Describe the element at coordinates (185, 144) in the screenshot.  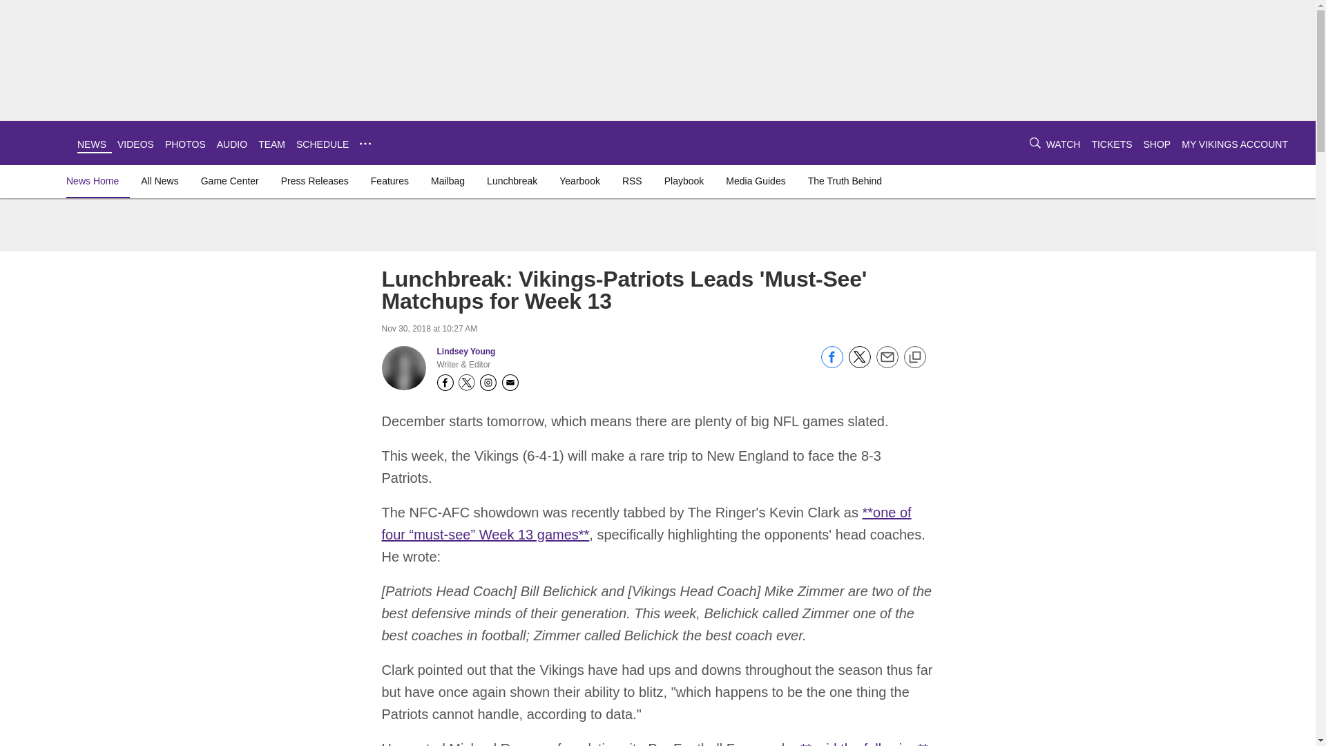
I see `PHOTOS` at that location.